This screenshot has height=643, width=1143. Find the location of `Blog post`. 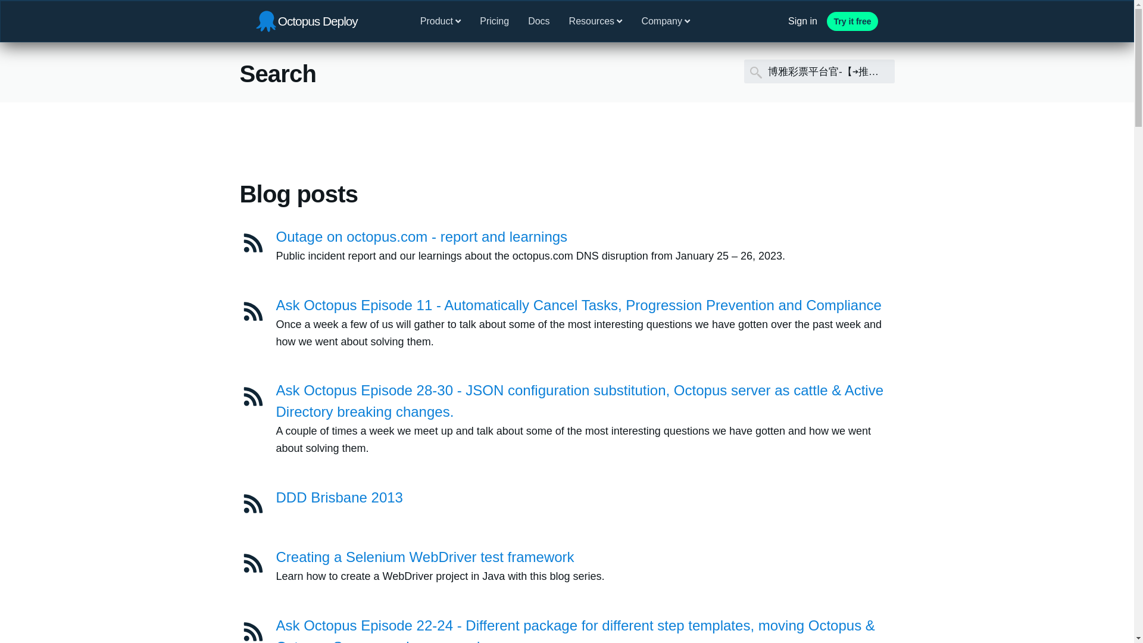

Blog post is located at coordinates (252, 563).